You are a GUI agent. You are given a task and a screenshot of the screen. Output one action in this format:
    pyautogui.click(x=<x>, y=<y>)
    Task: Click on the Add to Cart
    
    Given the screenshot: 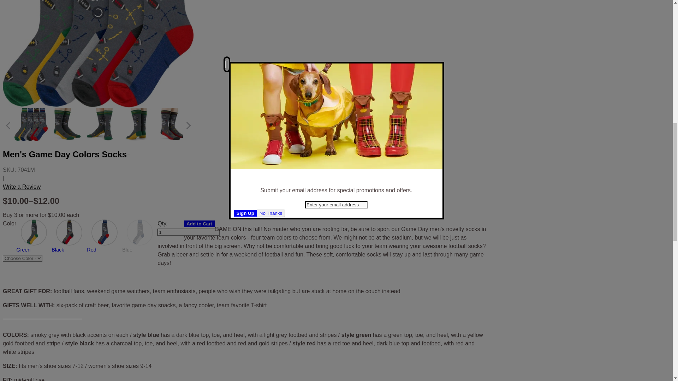 What is the action you would take?
    pyautogui.click(x=199, y=224)
    